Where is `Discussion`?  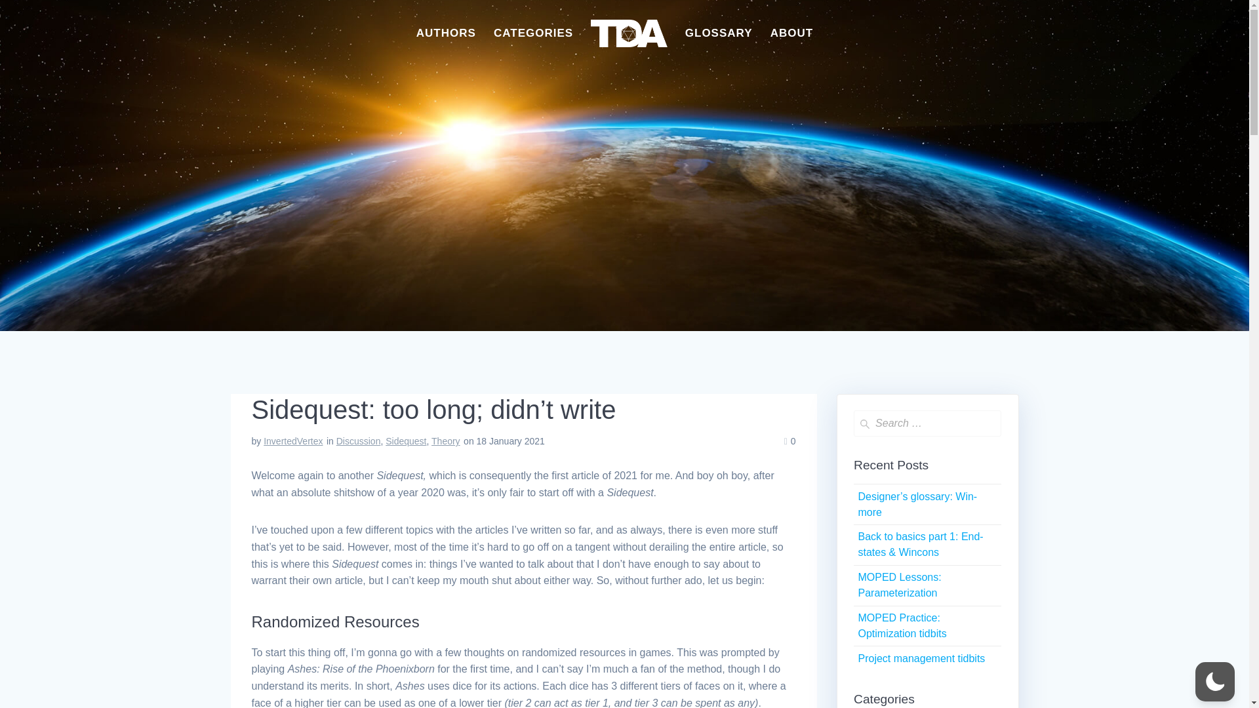
Discussion is located at coordinates (358, 441).